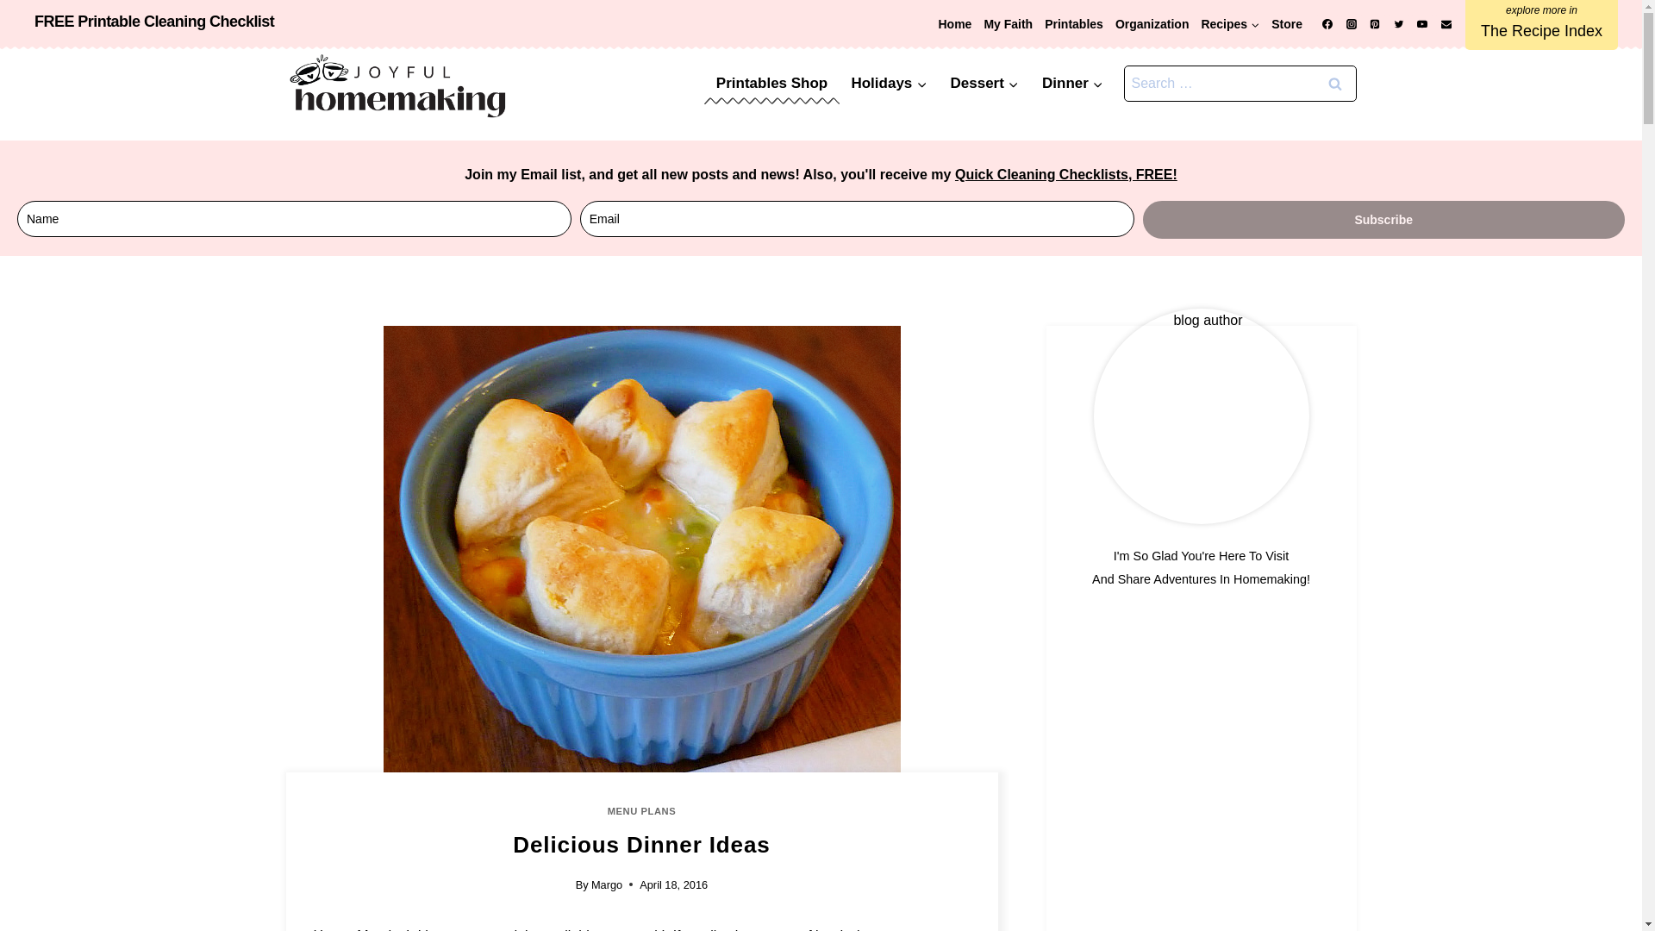 This screenshot has width=1655, height=931. I want to click on Recipes, so click(1230, 24).